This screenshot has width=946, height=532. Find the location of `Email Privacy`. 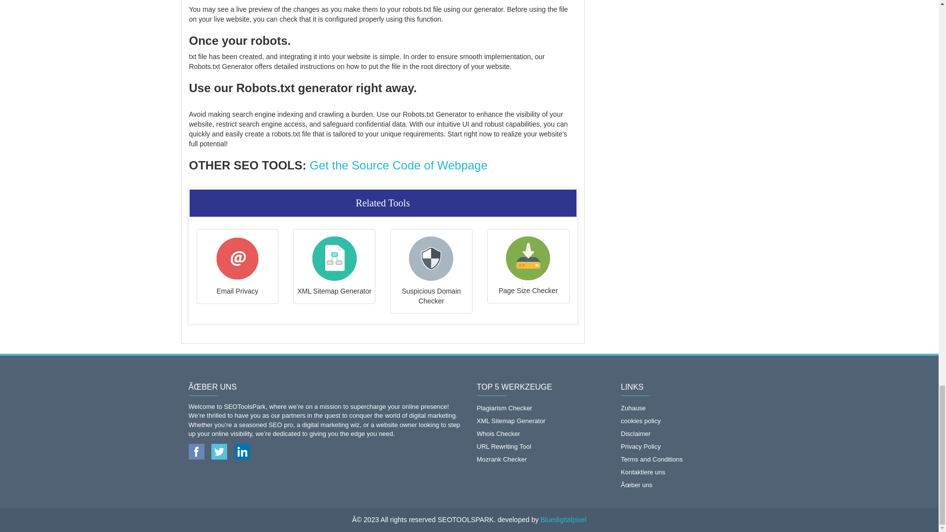

Email Privacy is located at coordinates (237, 266).